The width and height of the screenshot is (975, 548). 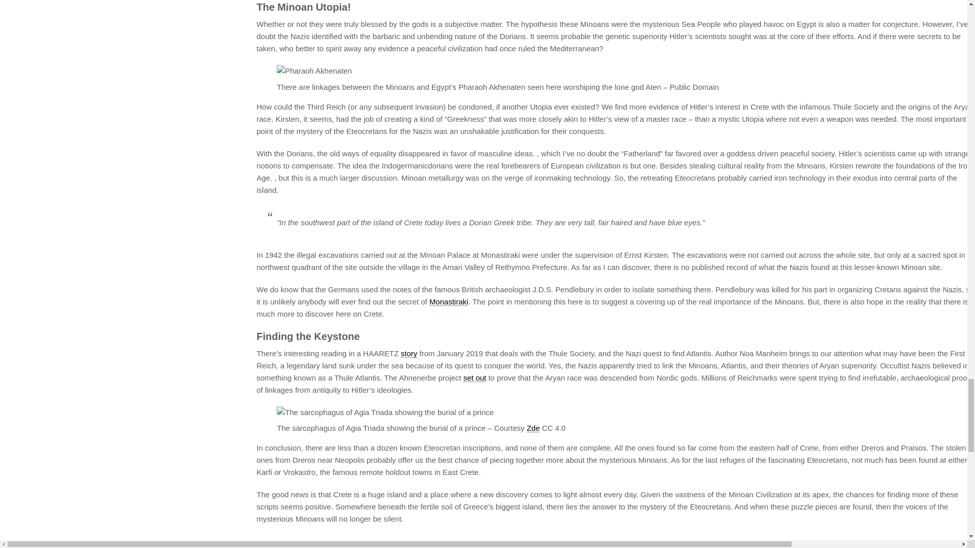 What do you see at coordinates (448, 301) in the screenshot?
I see `Monastiraki` at bounding box center [448, 301].